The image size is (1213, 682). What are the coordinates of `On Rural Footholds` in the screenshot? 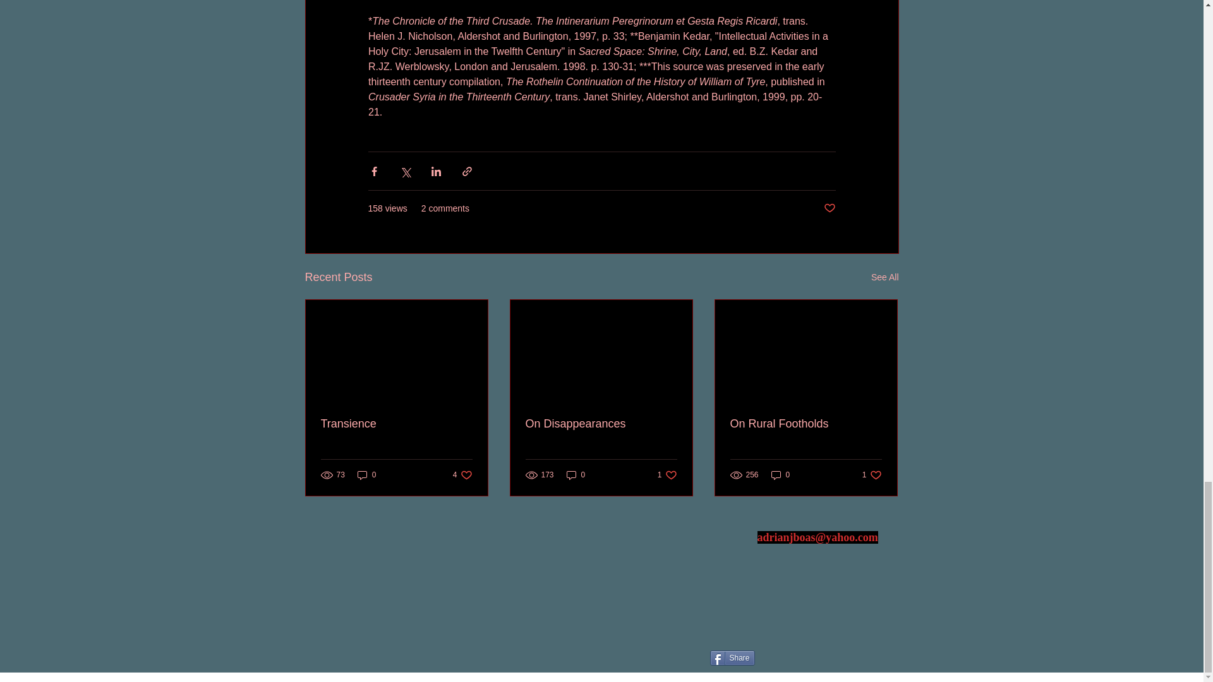 It's located at (601, 423).